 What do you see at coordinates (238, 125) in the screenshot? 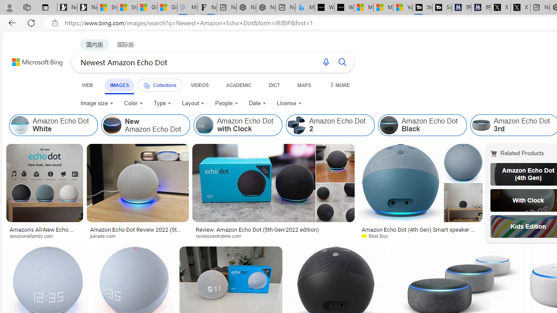
I see `Amazon Echo Dot with Clock` at bounding box center [238, 125].